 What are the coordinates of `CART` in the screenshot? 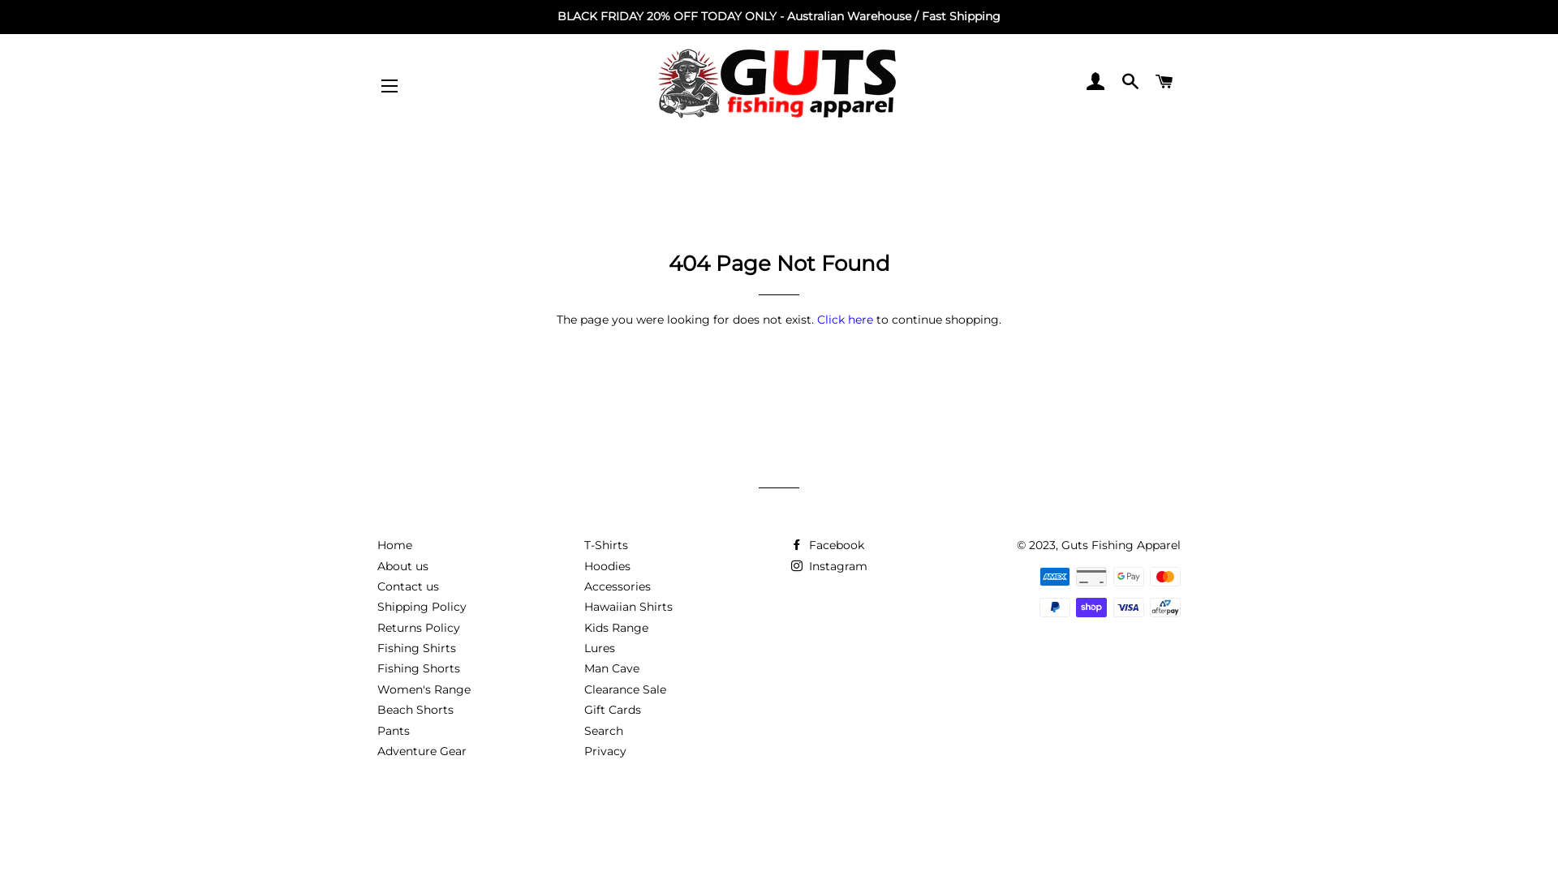 It's located at (1165, 83).